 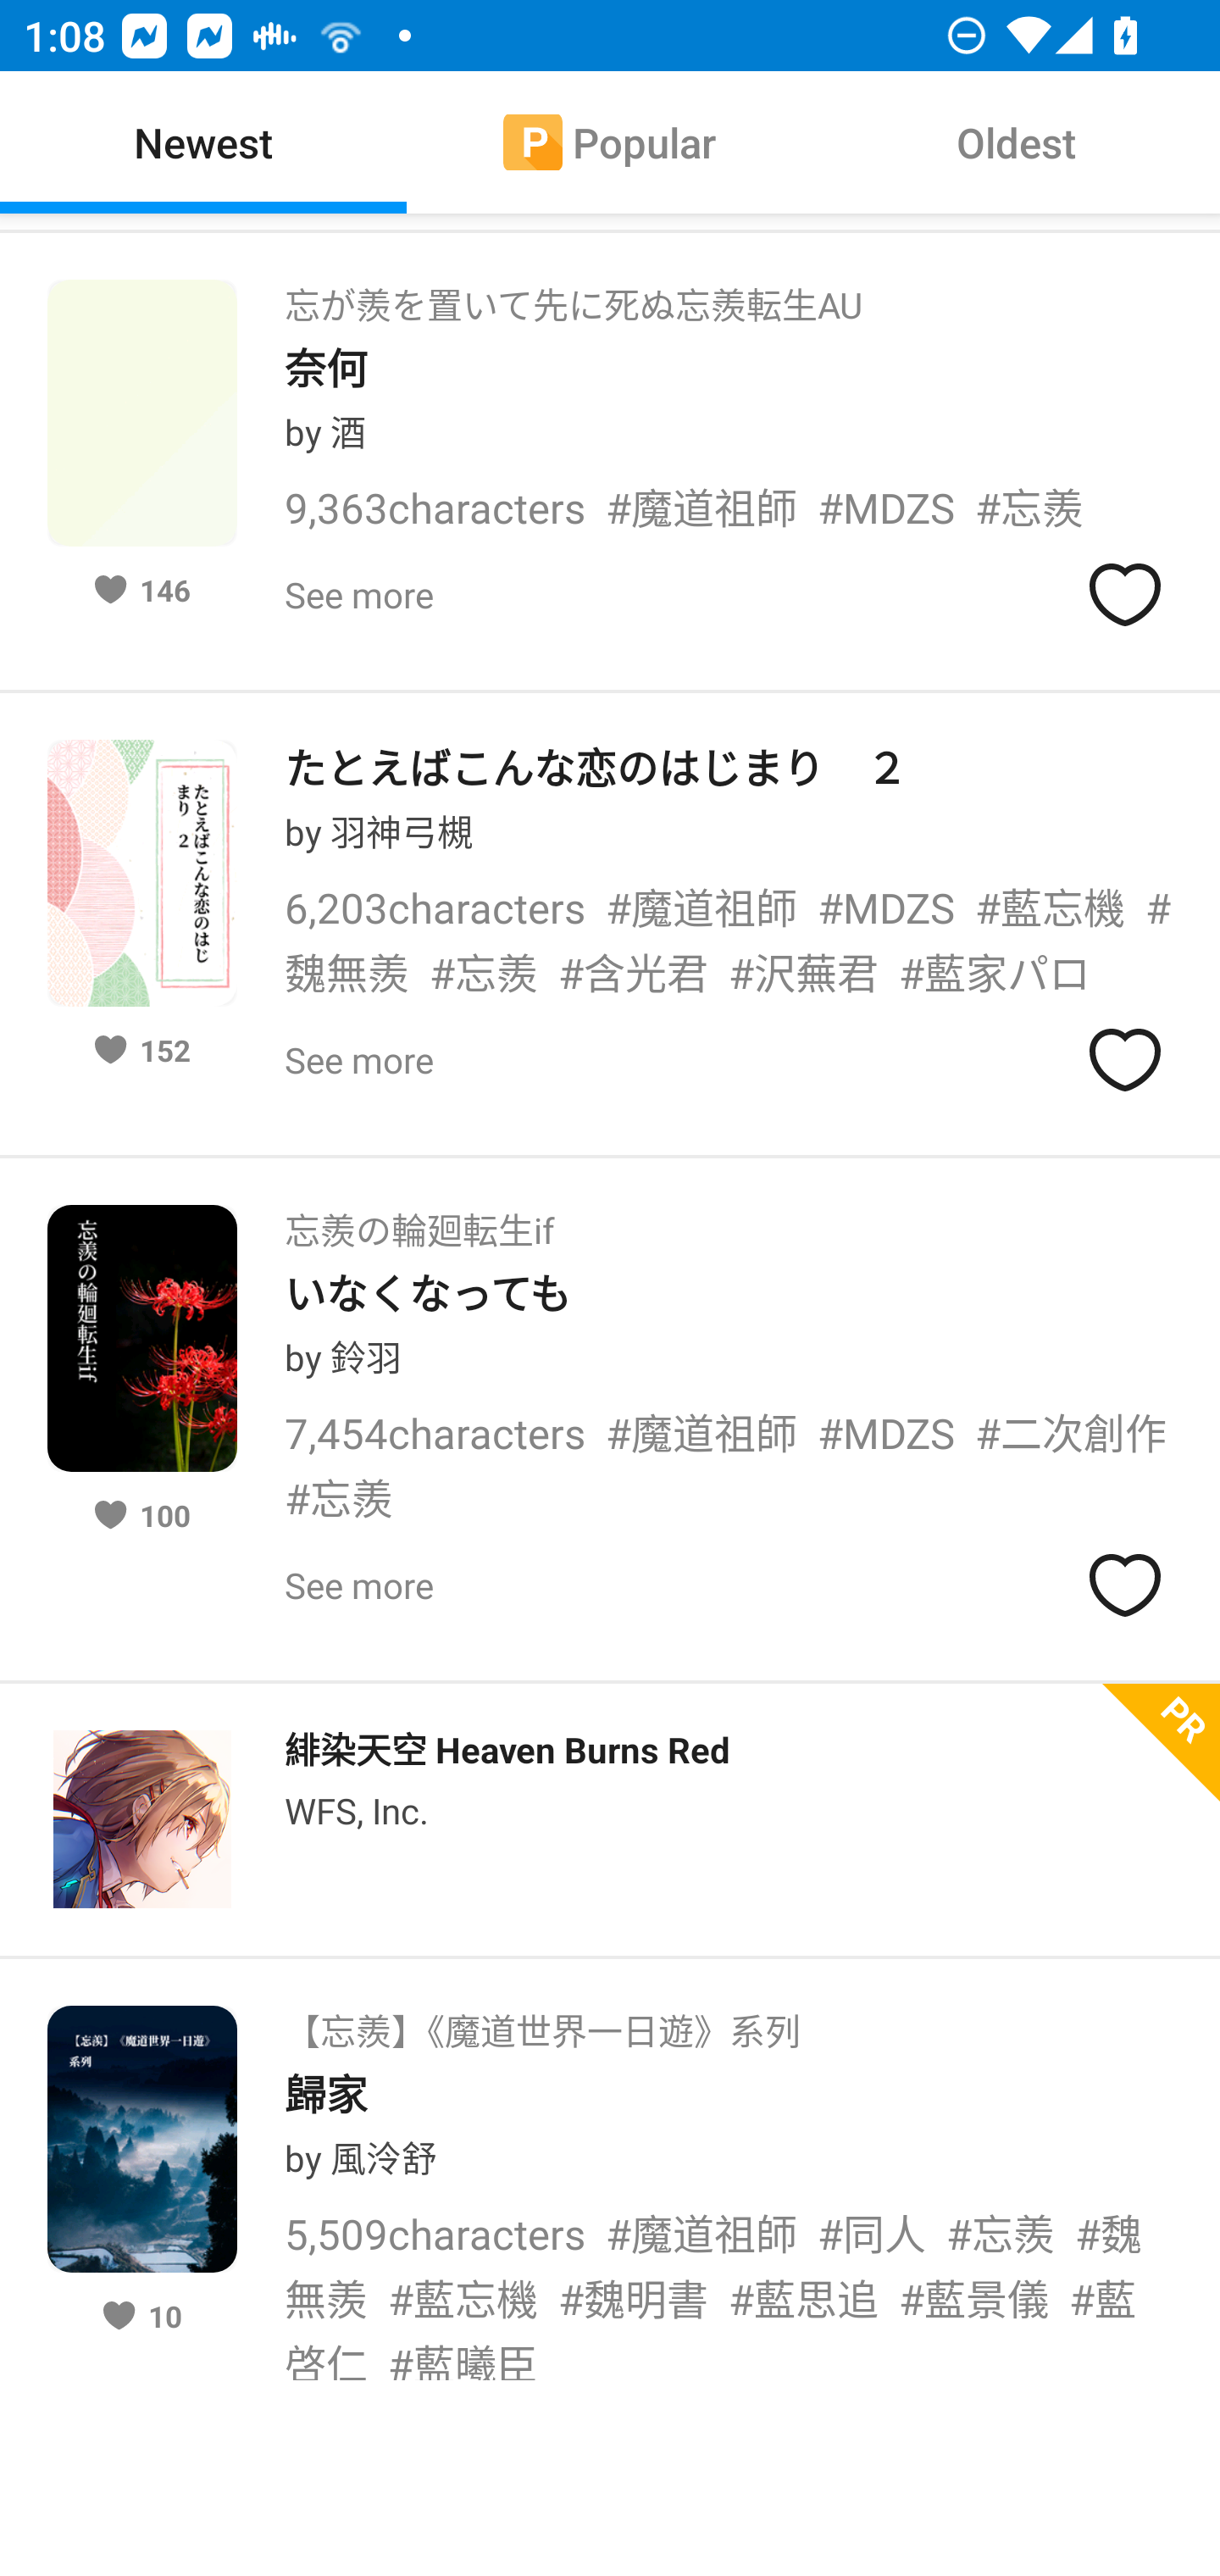 I want to click on 緋染天空 Heaven Burns Red WFS, Inc., so click(x=610, y=1818).